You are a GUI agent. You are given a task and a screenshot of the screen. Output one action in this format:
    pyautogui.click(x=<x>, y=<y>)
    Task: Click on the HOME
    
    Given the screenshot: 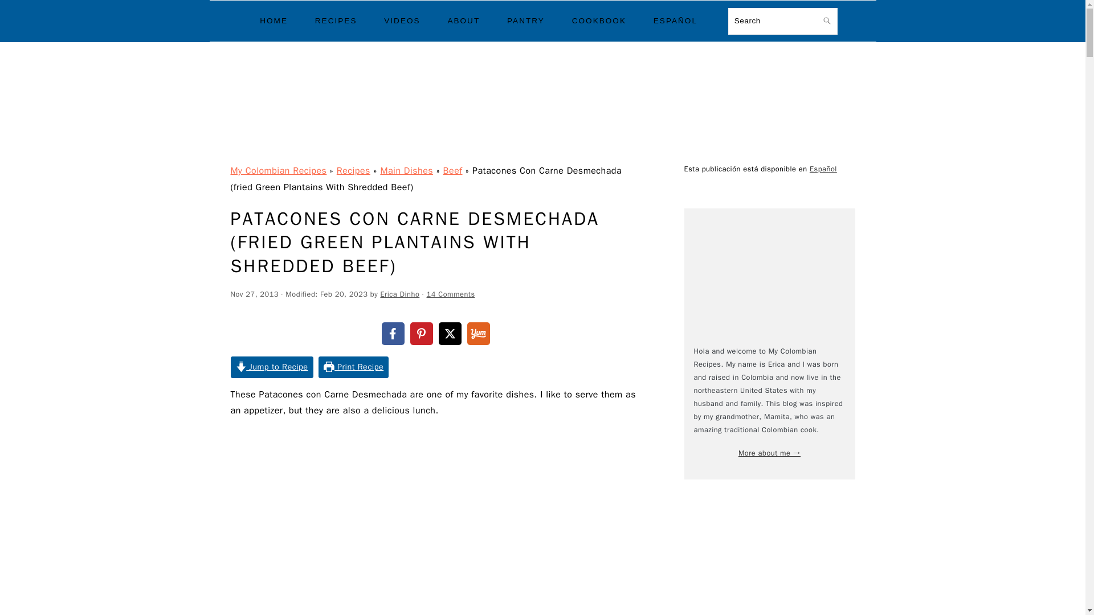 What is the action you would take?
    pyautogui.click(x=273, y=20)
    